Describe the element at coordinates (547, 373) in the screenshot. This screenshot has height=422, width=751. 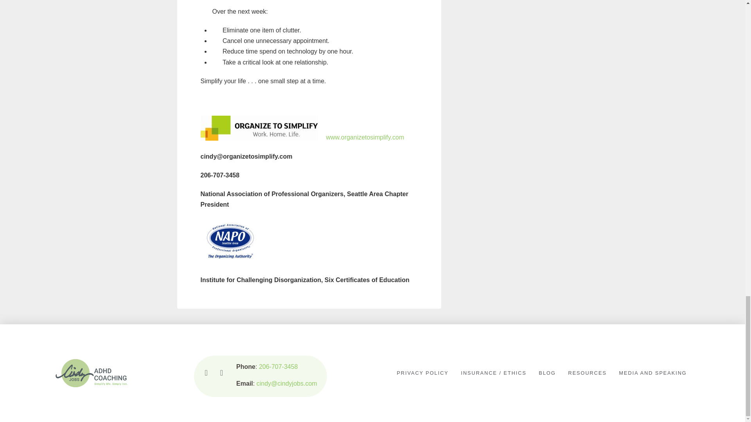
I see `BLOG` at that location.